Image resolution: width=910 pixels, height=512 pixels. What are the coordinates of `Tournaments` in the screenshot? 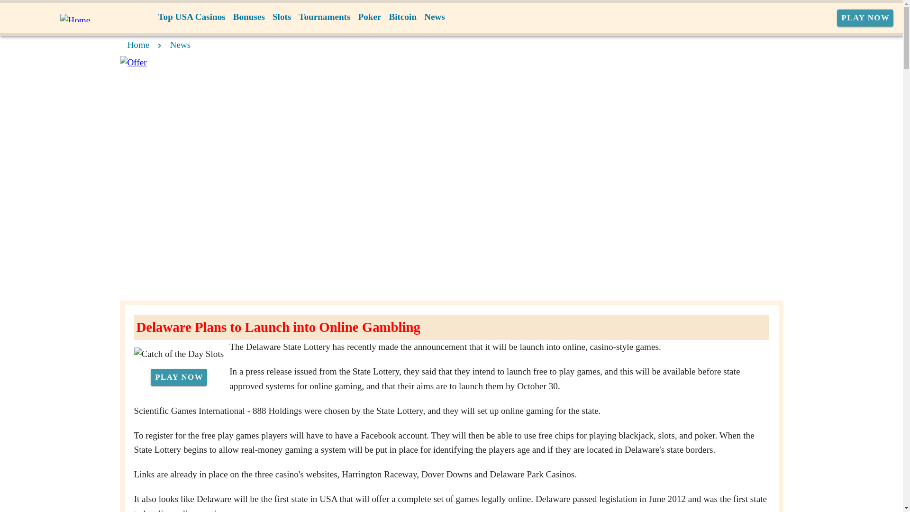 It's located at (324, 17).